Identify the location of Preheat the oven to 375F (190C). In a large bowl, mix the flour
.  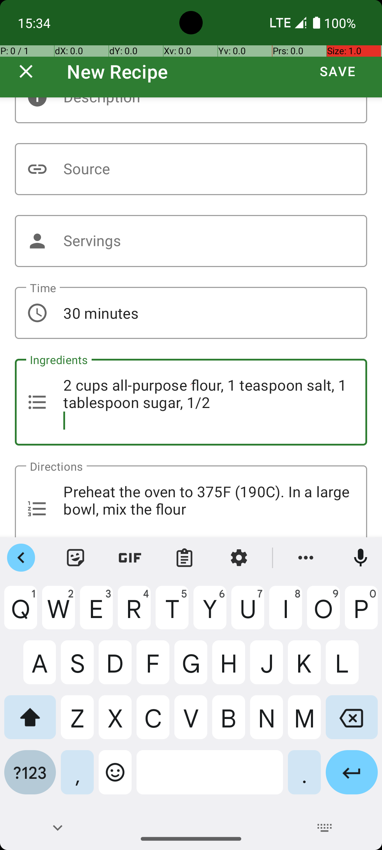
(191, 501).